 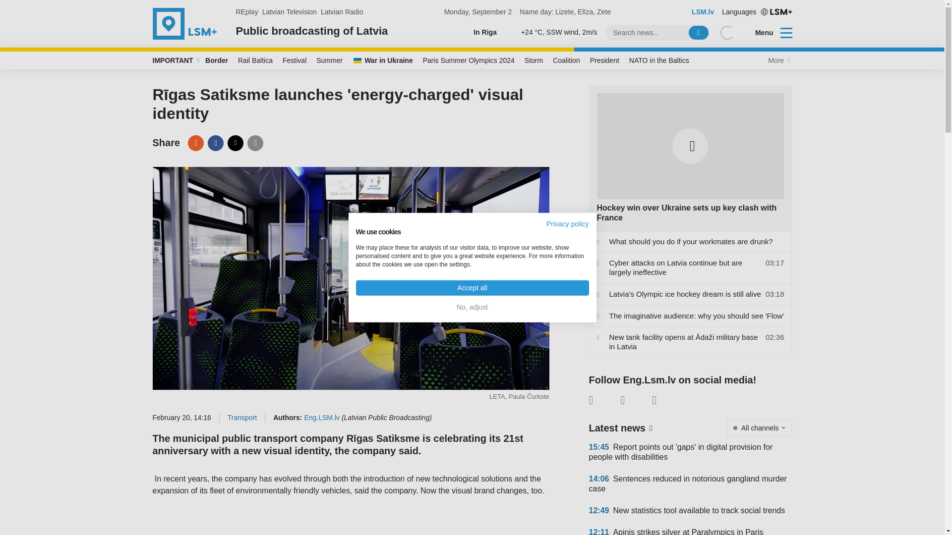 I want to click on Storm, so click(x=534, y=60).